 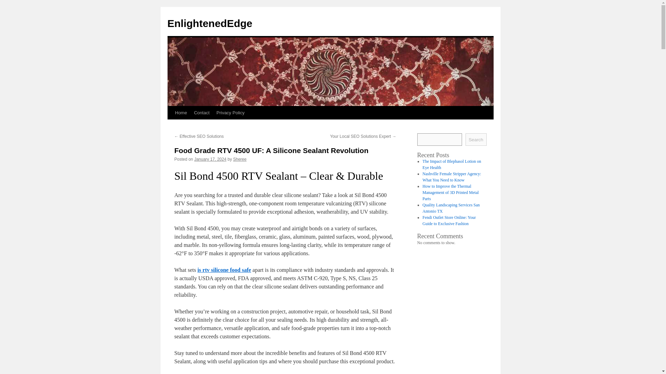 I want to click on Contact, so click(x=202, y=113).